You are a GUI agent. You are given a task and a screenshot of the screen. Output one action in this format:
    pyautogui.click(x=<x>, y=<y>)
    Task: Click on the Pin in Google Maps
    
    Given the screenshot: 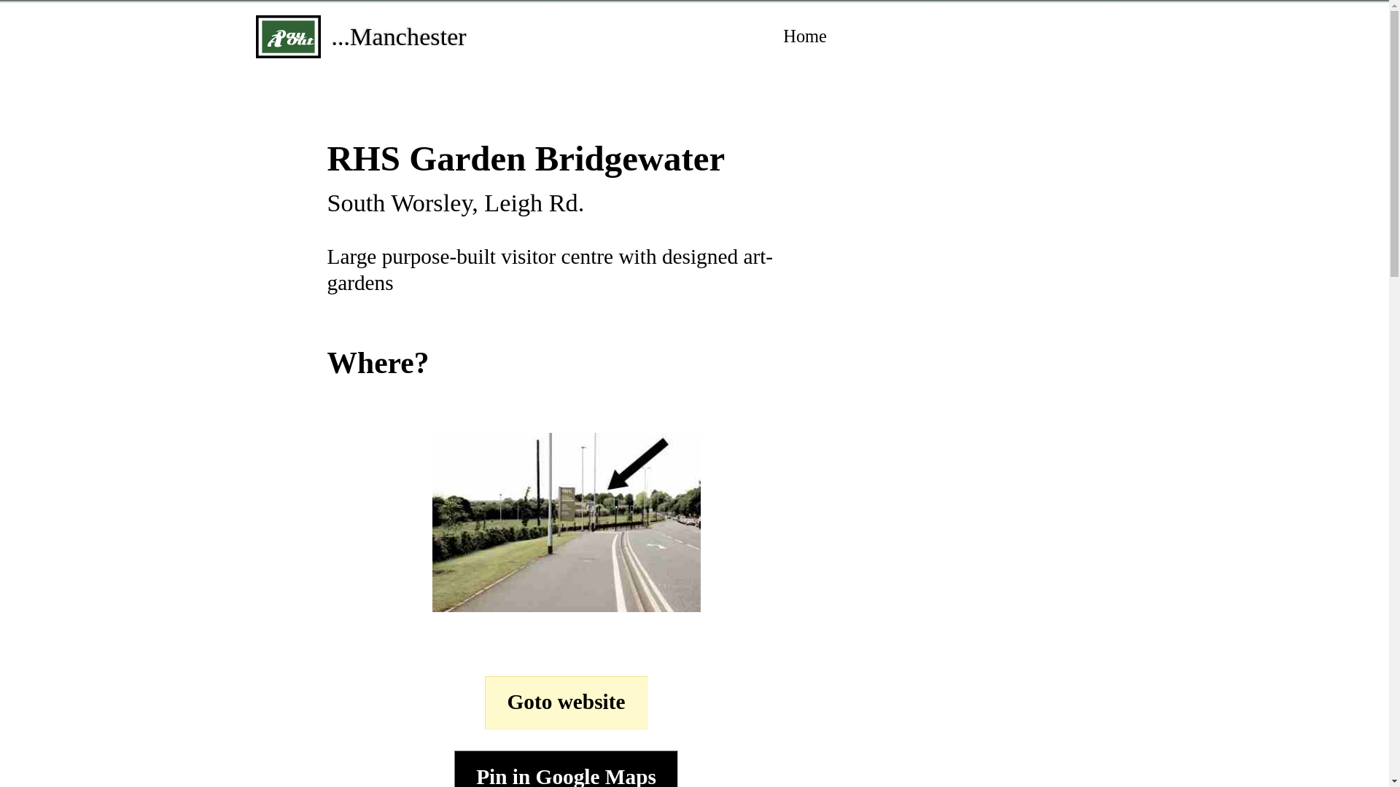 What is the action you would take?
    pyautogui.click(x=566, y=769)
    